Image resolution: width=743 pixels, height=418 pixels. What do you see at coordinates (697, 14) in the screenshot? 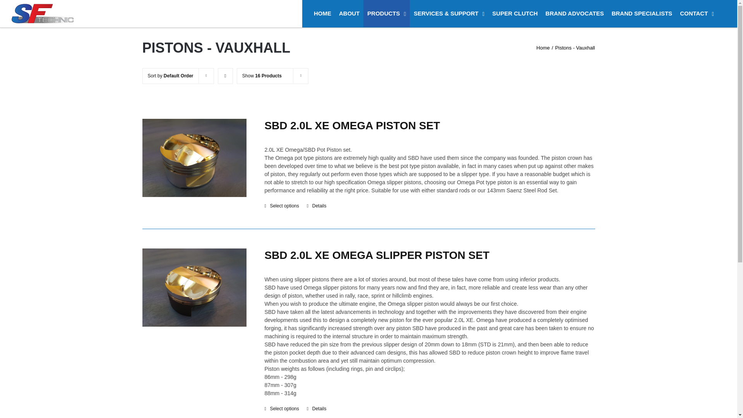
I see `CONTACT` at bounding box center [697, 14].